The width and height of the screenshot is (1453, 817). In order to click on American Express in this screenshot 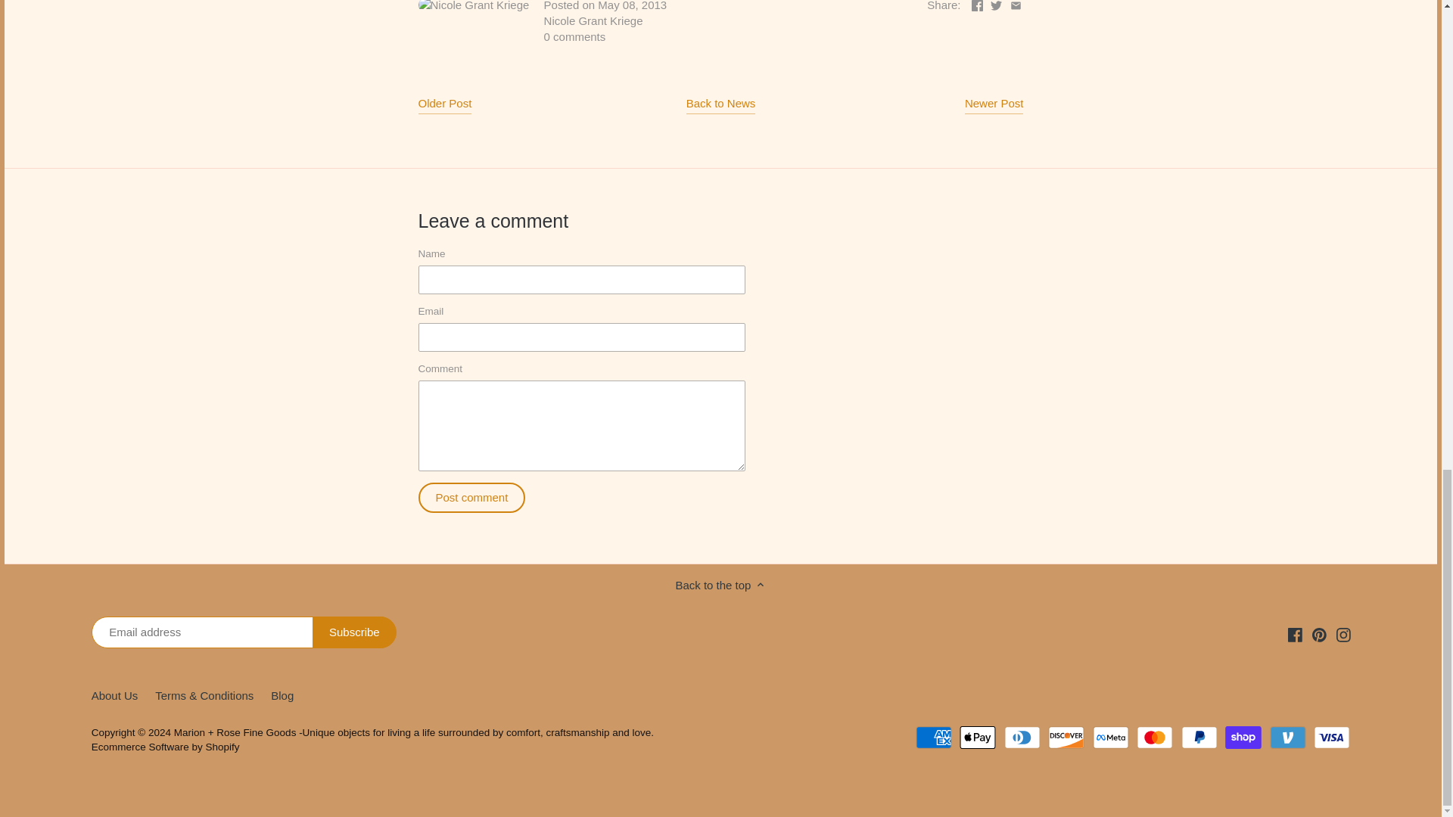, I will do `click(933, 738)`.